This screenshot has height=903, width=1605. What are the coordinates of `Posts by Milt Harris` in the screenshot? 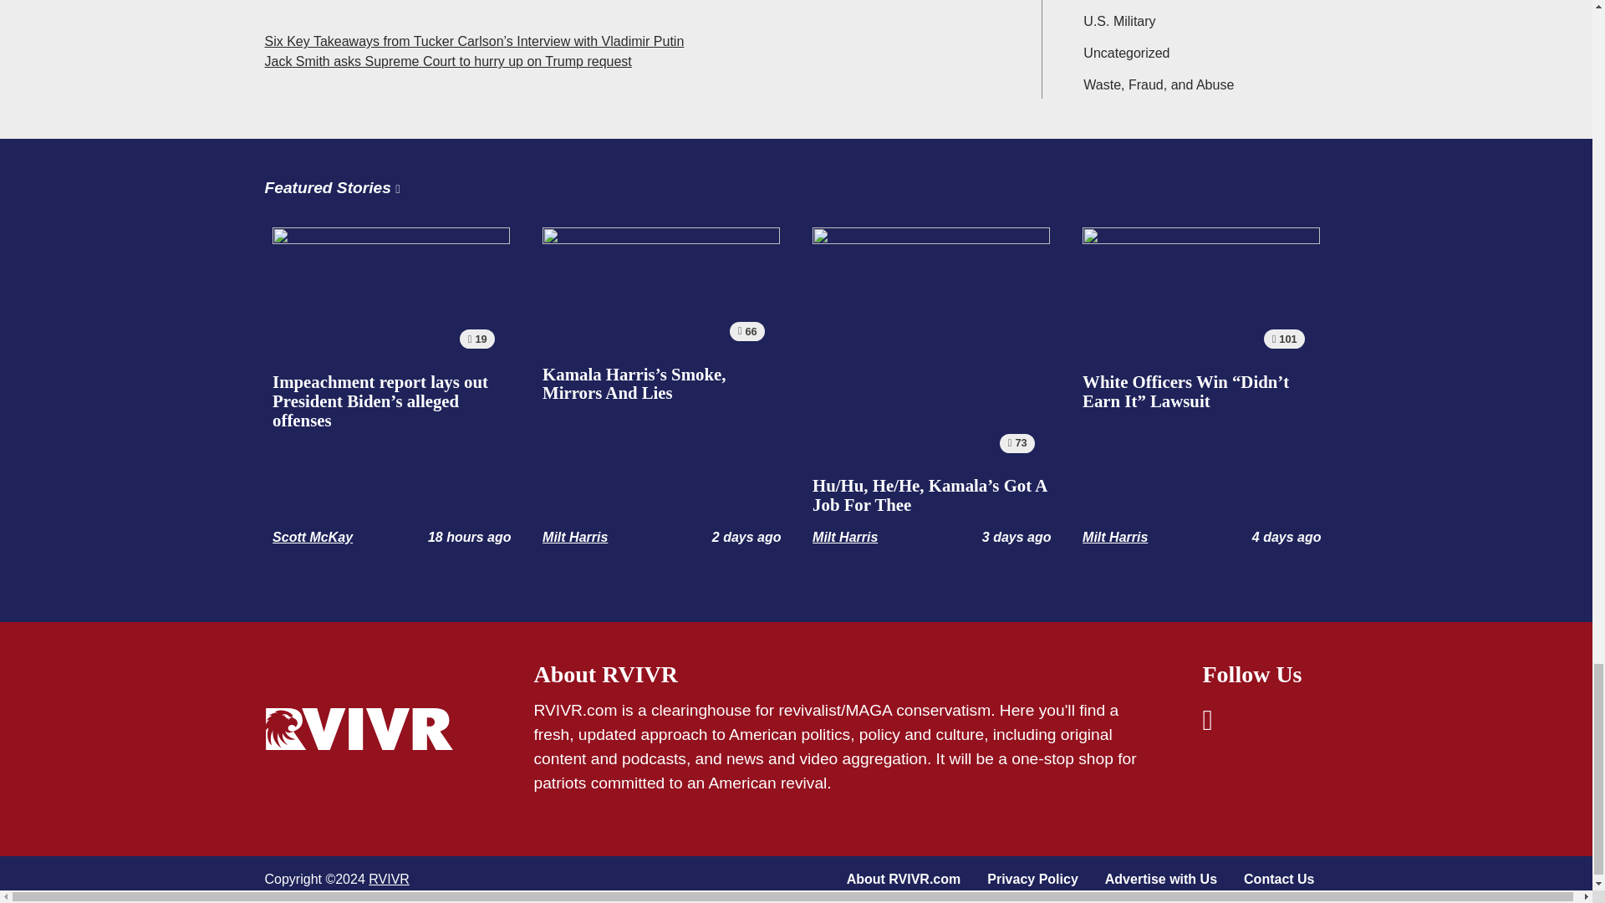 It's located at (575, 537).